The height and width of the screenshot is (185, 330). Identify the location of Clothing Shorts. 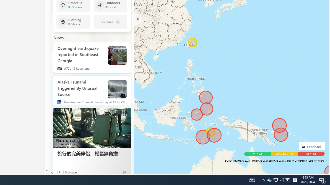
(73, 22).